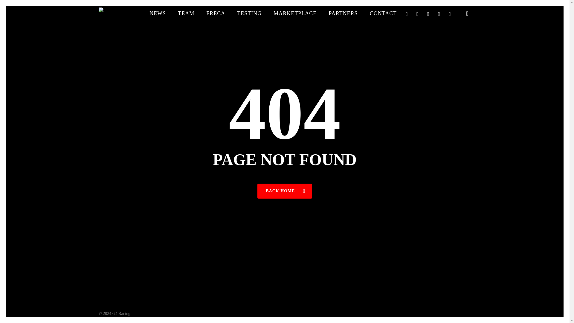  Describe the element at coordinates (186, 13) in the screenshot. I see `TEAM` at that location.